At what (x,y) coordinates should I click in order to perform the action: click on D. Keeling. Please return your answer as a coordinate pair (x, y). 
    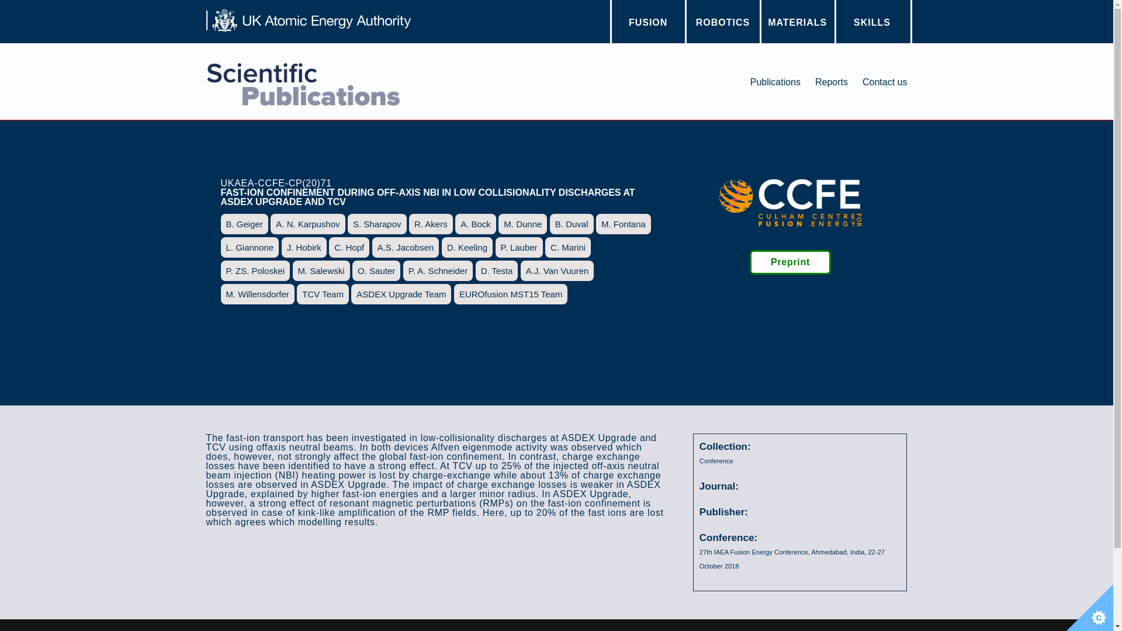
    Looking at the image, I should click on (467, 247).